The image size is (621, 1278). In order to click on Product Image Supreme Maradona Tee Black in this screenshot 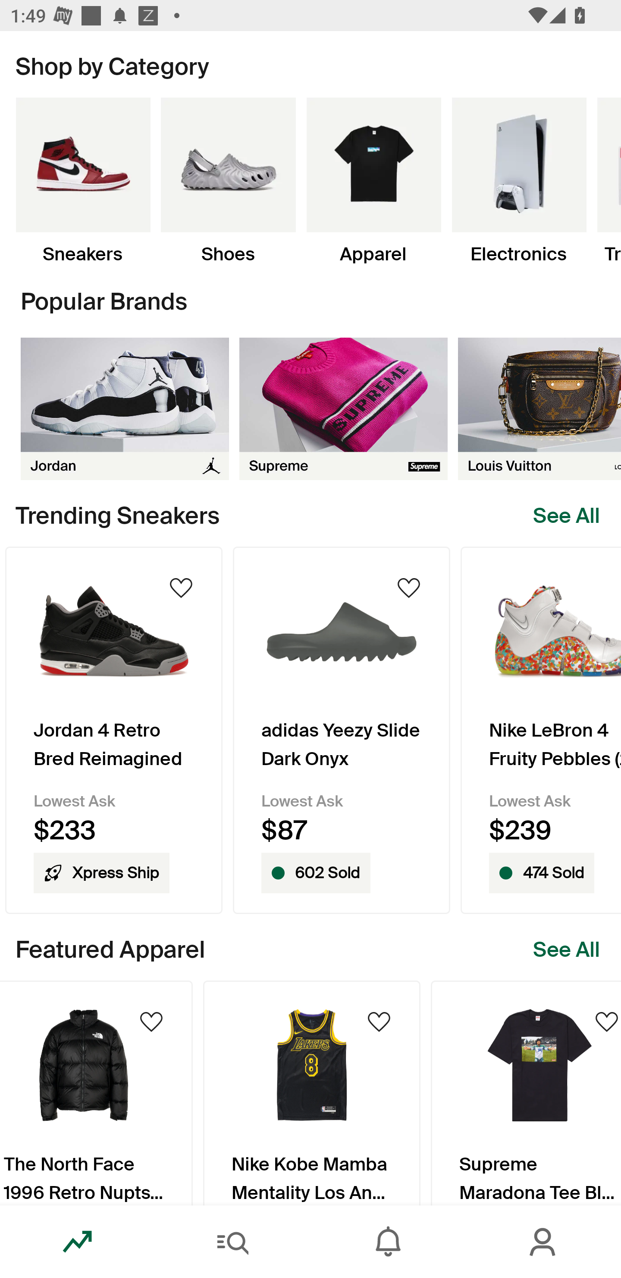, I will do `click(526, 1092)`.